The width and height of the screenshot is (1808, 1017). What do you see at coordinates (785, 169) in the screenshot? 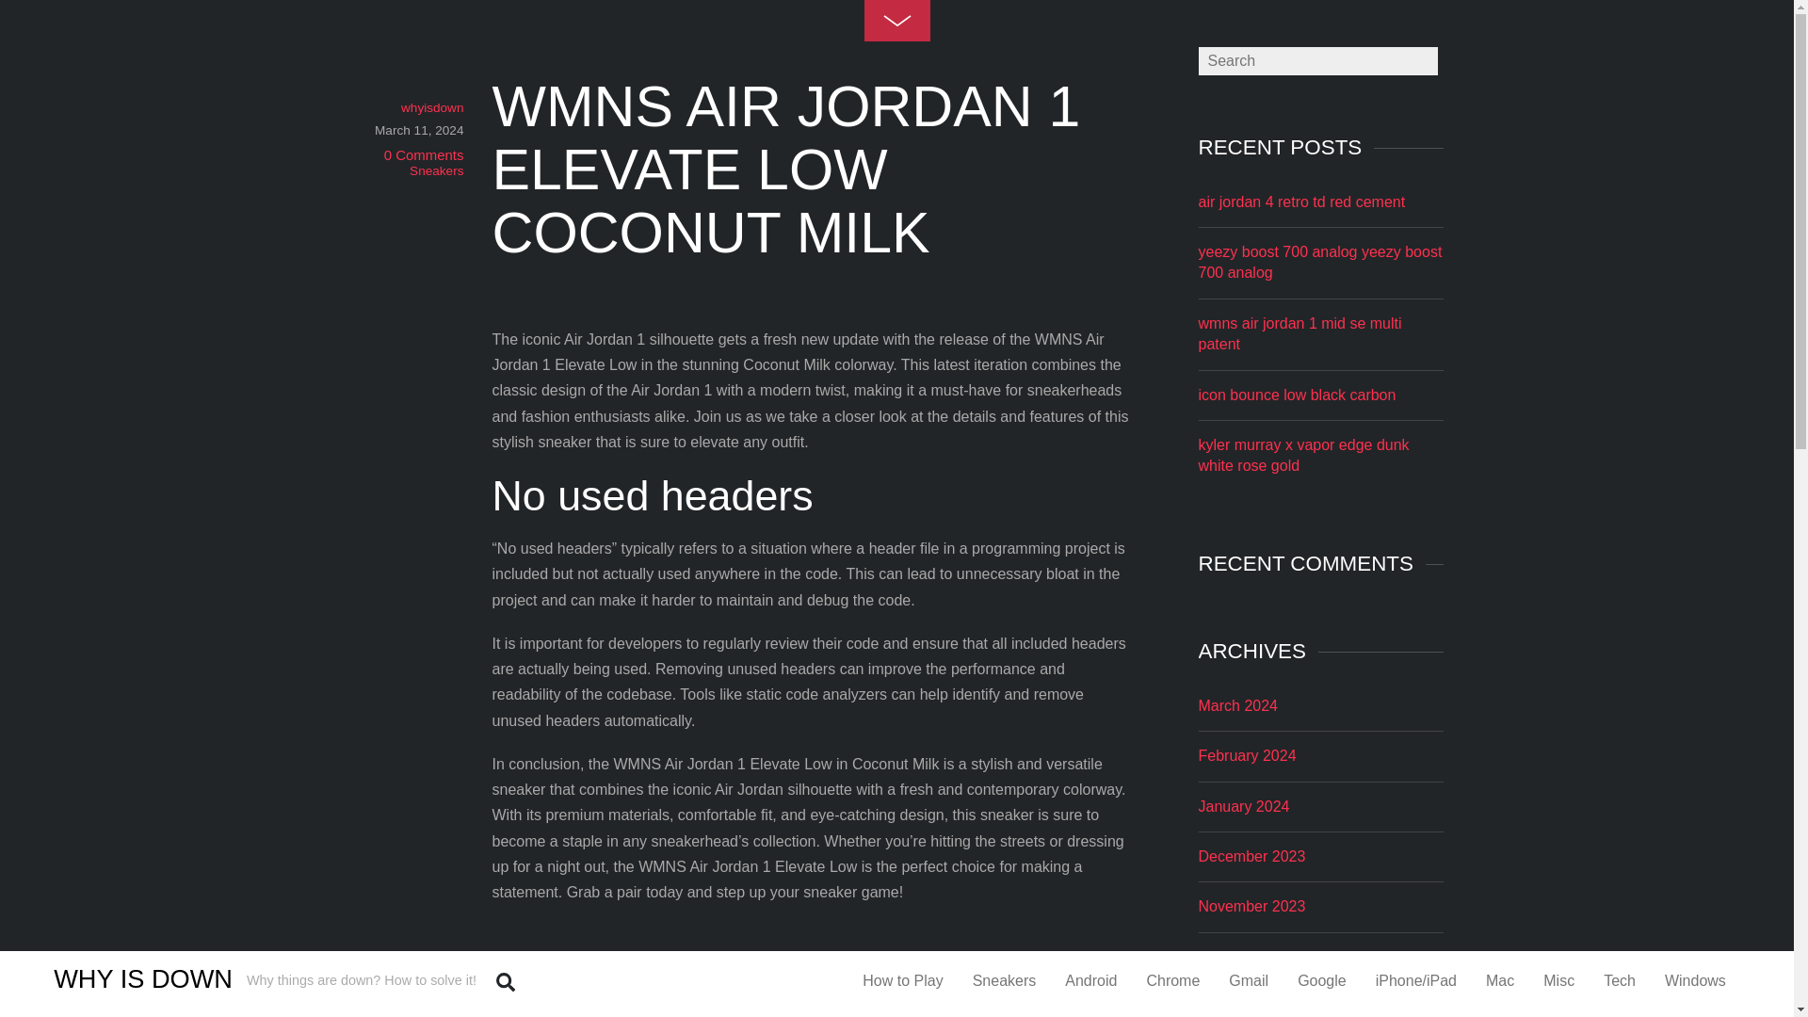
I see `WMNS AIR JORDAN 1 ELEVATE LOW COCONUT MILK` at bounding box center [785, 169].